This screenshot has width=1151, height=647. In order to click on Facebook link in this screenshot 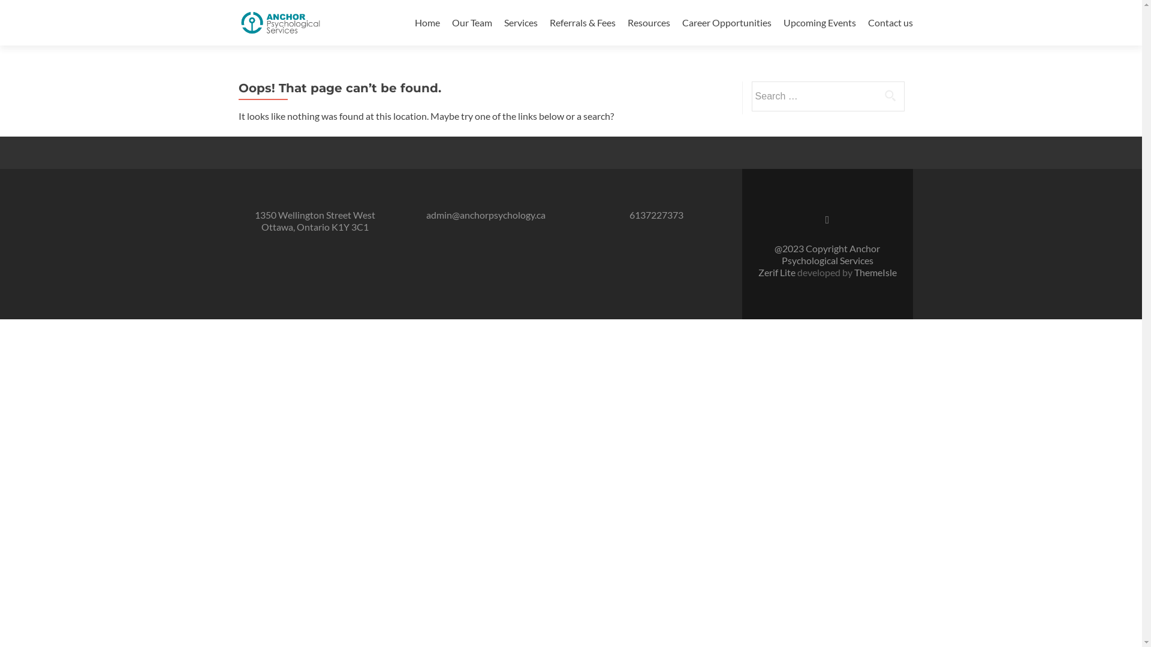, I will do `click(827, 219)`.